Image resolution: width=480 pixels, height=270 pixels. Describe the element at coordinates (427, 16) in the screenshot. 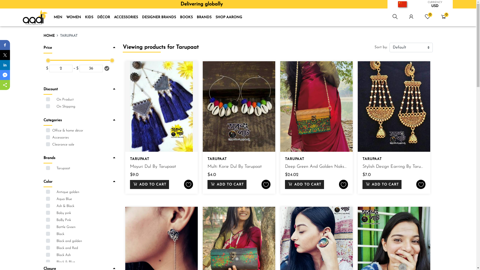

I see `0` at that location.